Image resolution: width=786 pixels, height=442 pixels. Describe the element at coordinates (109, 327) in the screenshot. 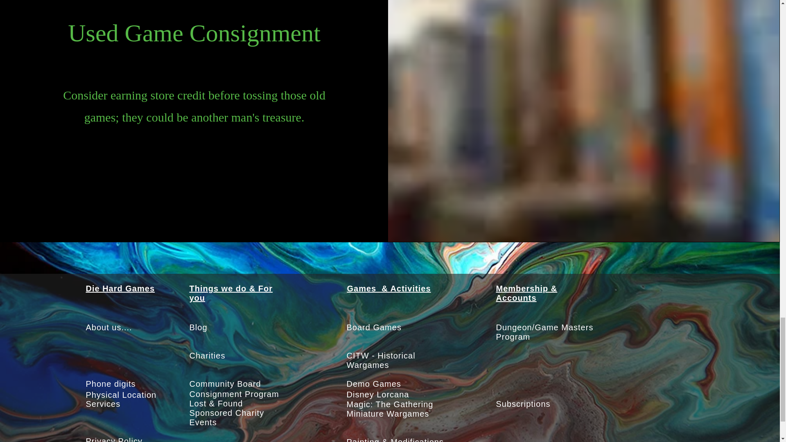

I see `About us....` at that location.